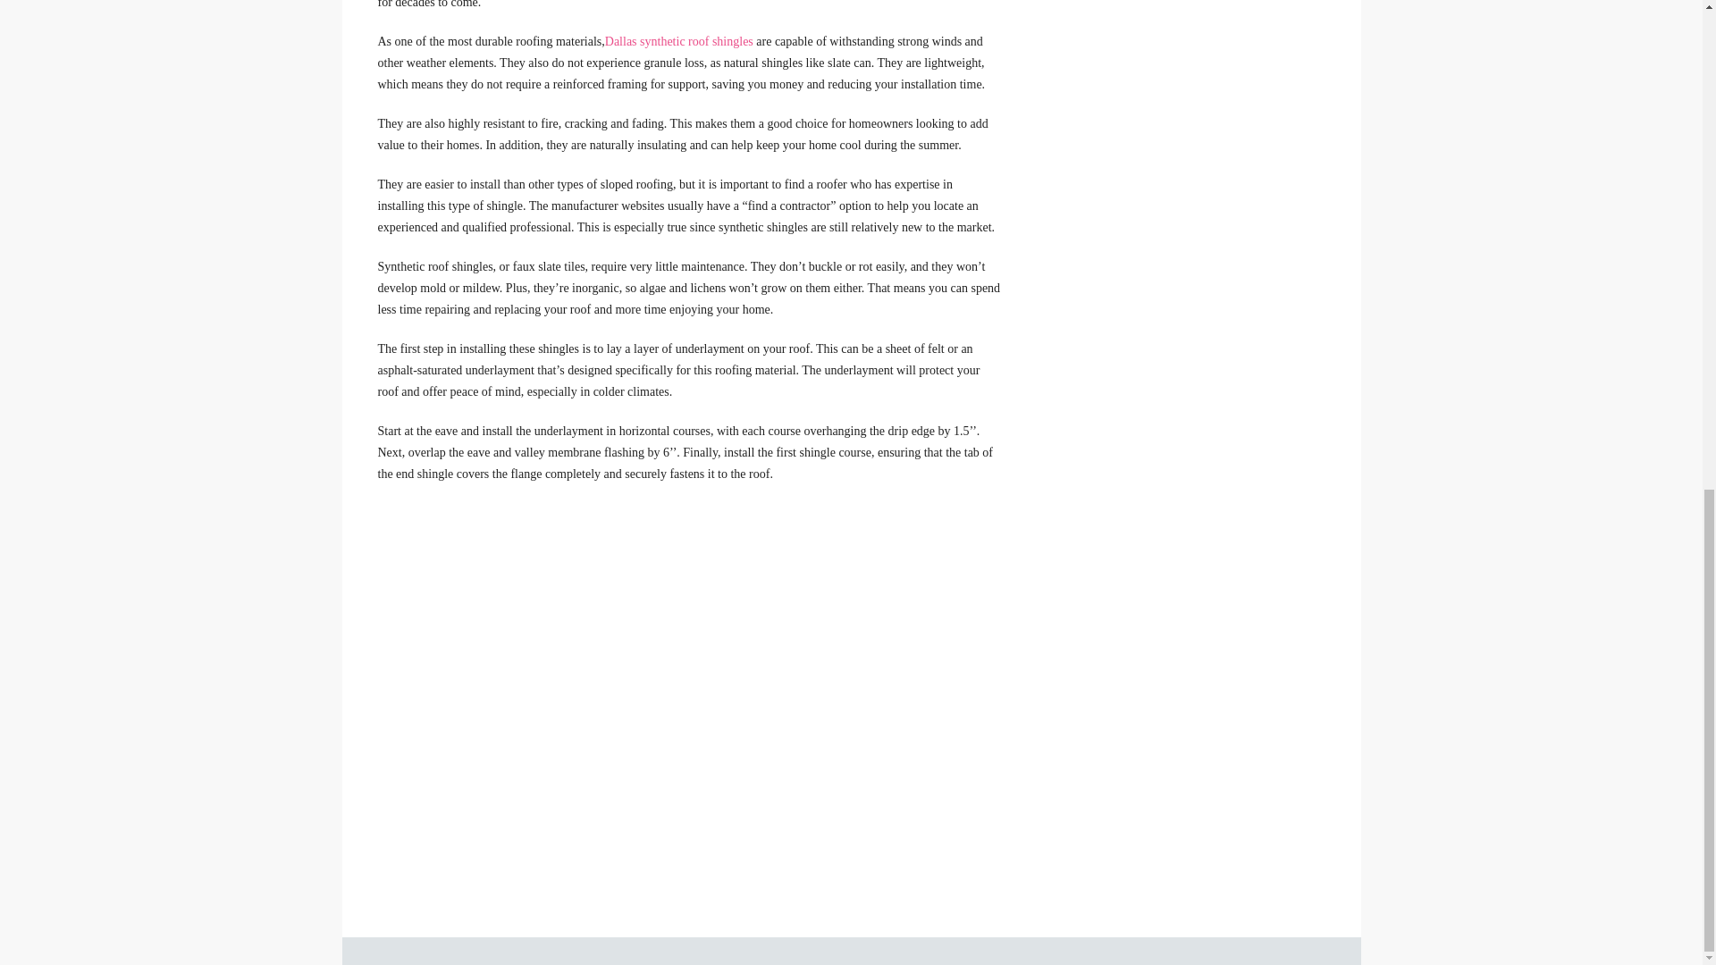 This screenshot has width=1716, height=965. Describe the element at coordinates (679, 41) in the screenshot. I see `Dallas synthetic roof shingles` at that location.